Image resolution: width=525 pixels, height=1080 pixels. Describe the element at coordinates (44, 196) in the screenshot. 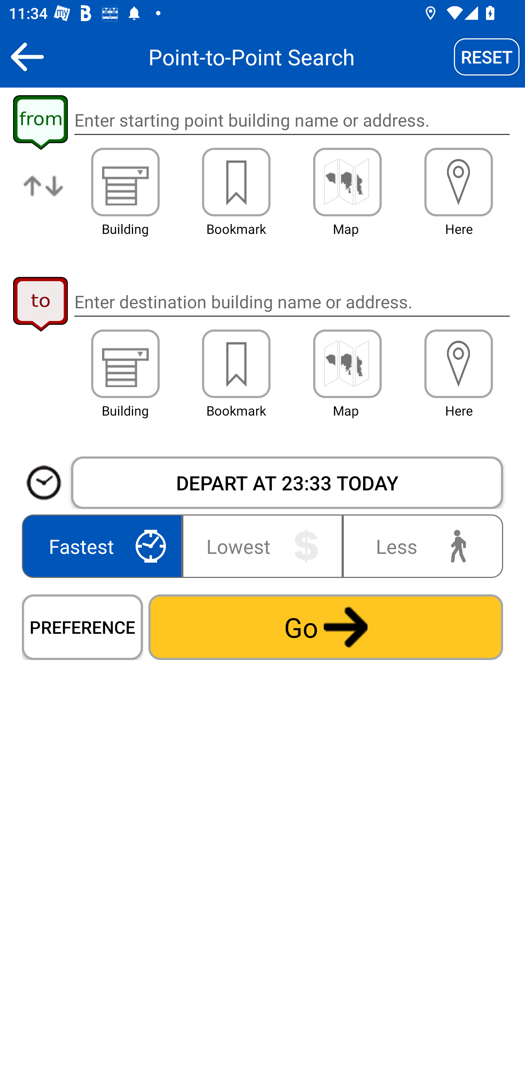

I see `Swap origin and destination` at that location.